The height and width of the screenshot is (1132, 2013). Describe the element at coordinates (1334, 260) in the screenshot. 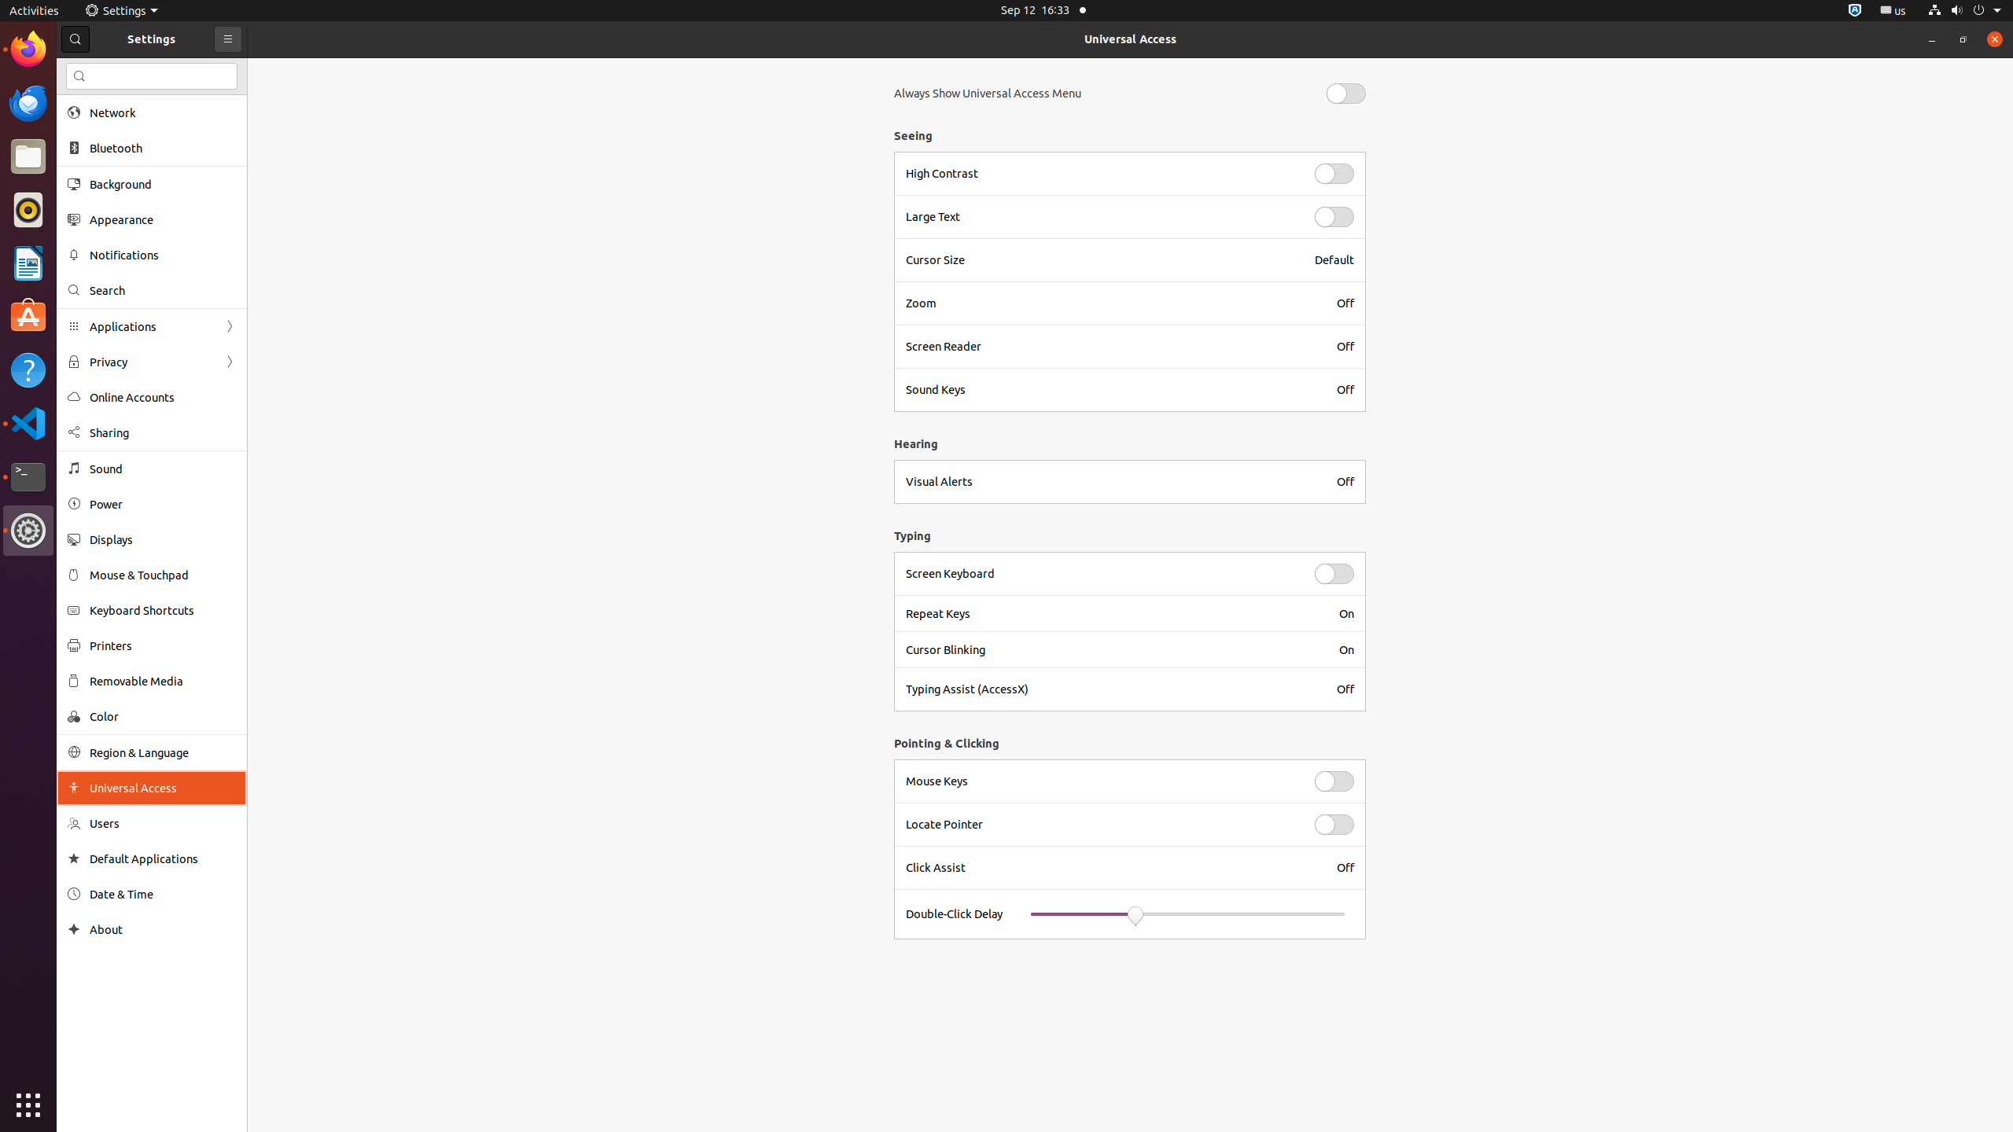

I see `Default` at that location.